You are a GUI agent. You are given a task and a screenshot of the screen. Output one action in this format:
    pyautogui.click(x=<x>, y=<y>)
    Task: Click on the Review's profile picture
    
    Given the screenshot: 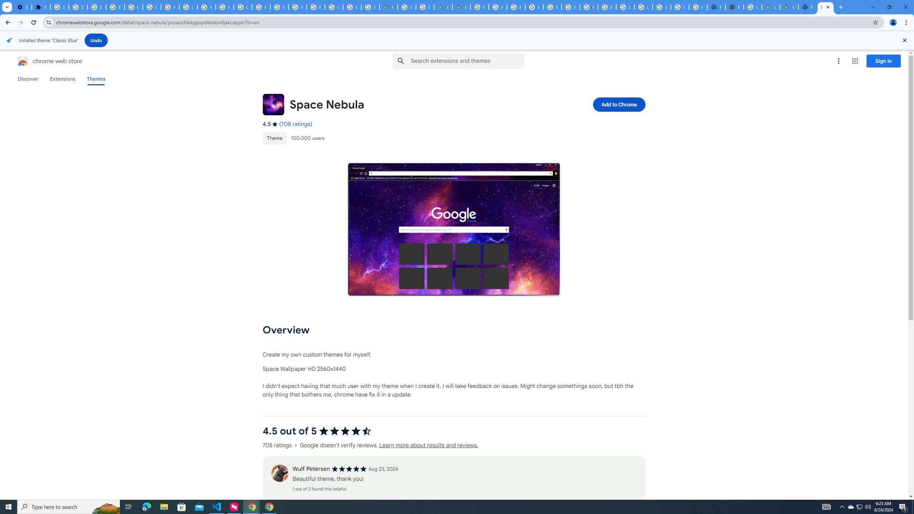 What is the action you would take?
    pyautogui.click(x=279, y=473)
    